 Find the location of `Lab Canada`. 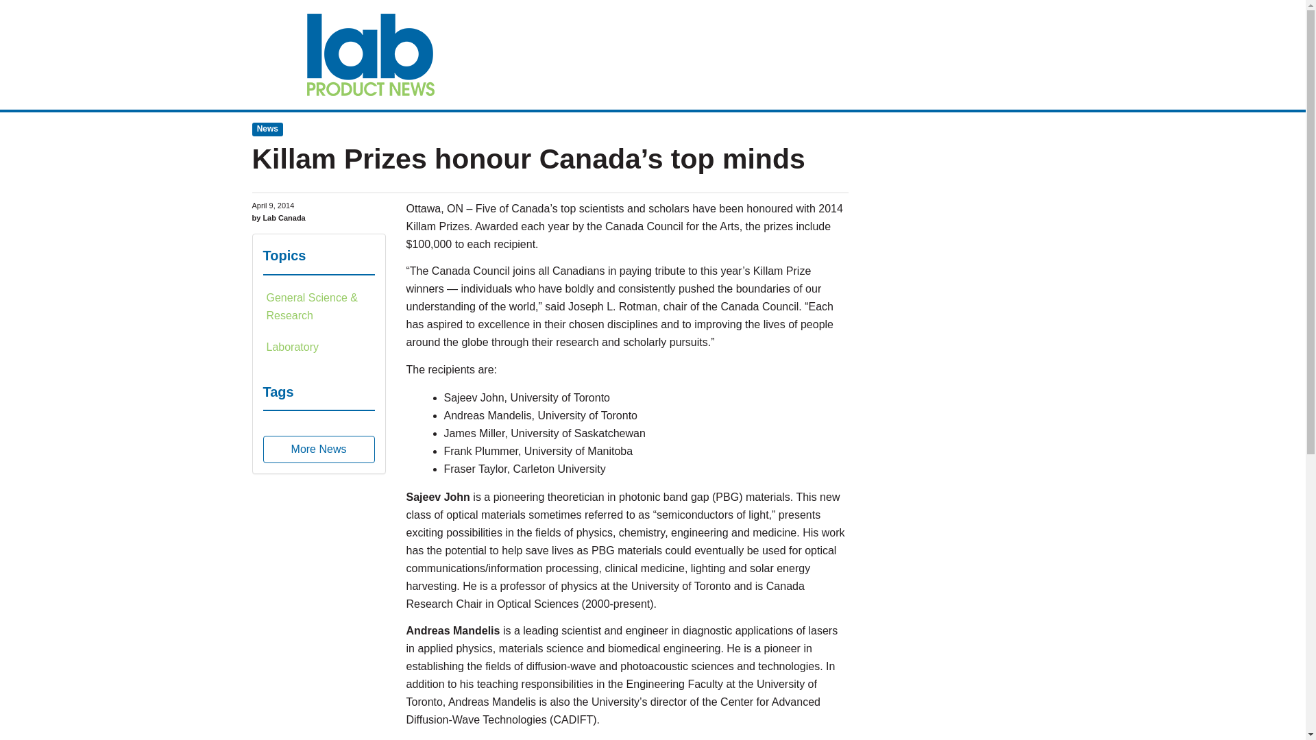

Lab Canada is located at coordinates (370, 55).